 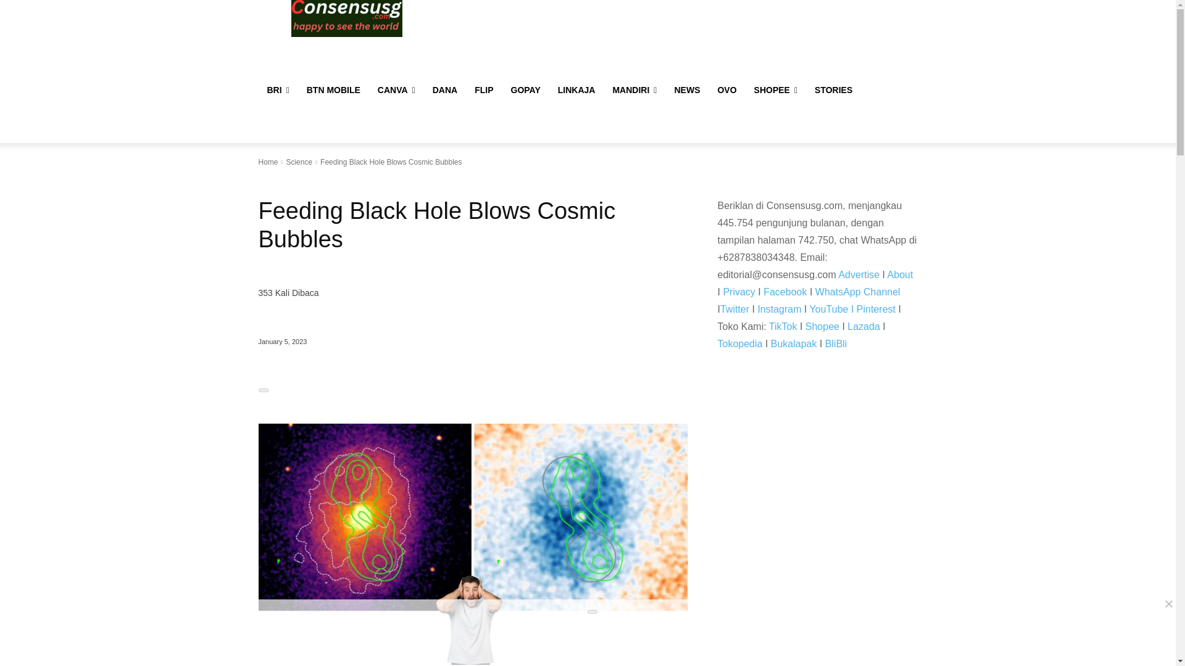 What do you see at coordinates (396, 90) in the screenshot?
I see `CANVA` at bounding box center [396, 90].